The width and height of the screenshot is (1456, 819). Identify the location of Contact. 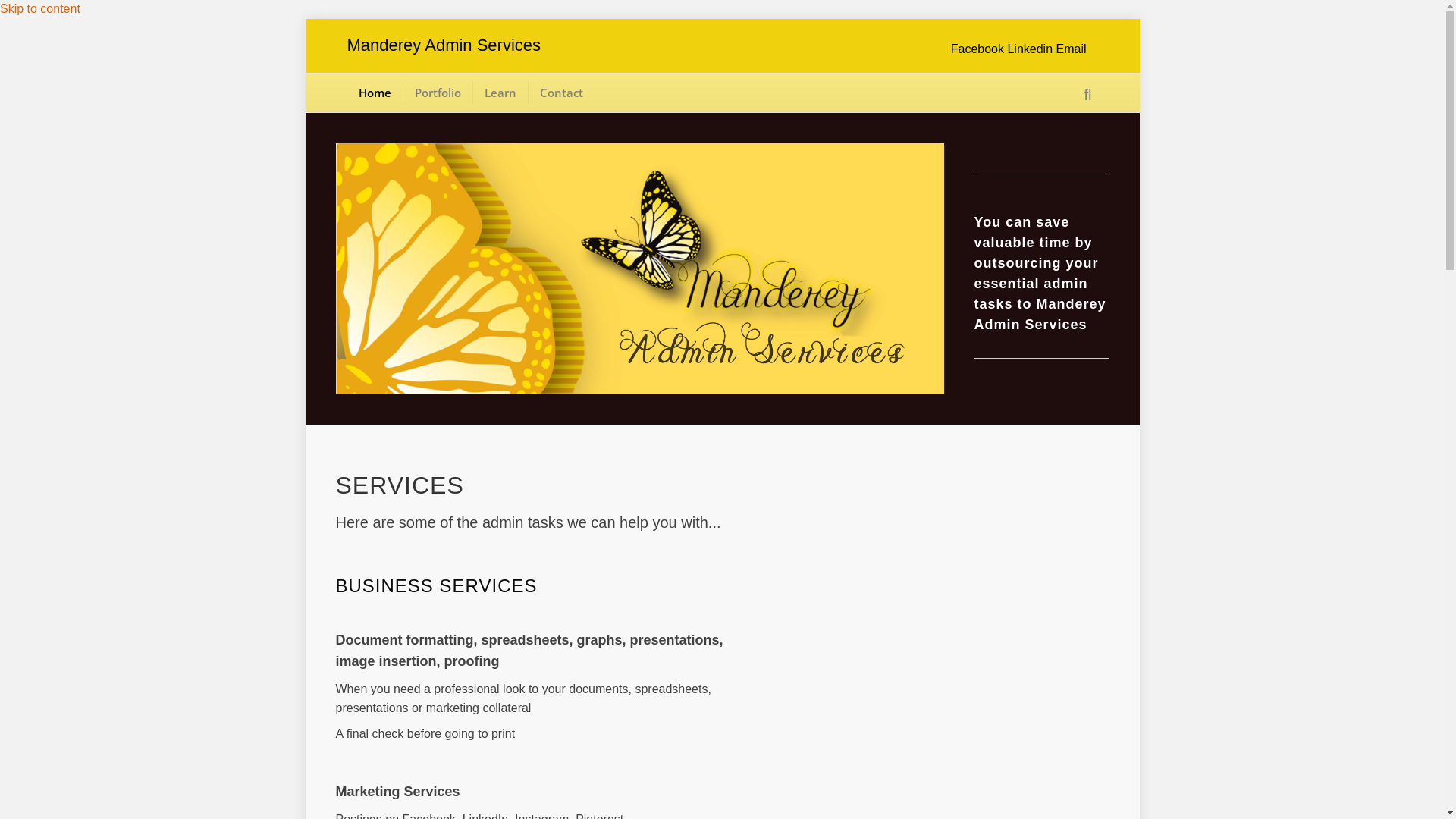
(561, 93).